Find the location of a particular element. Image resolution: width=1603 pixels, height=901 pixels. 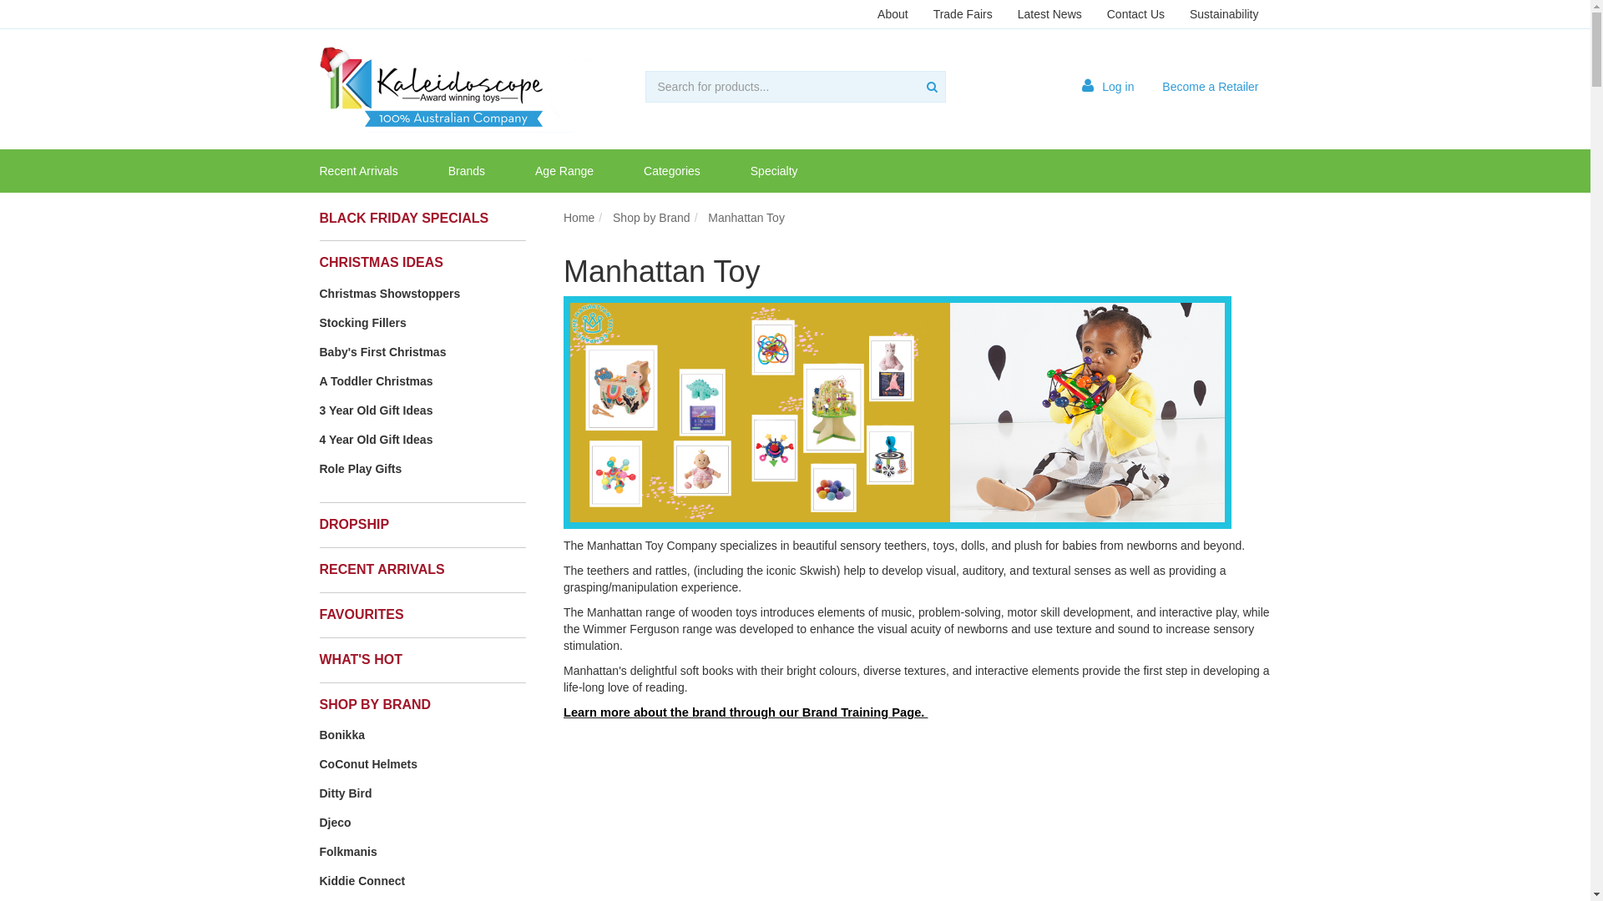

Latest News is located at coordinates (1050, 14).